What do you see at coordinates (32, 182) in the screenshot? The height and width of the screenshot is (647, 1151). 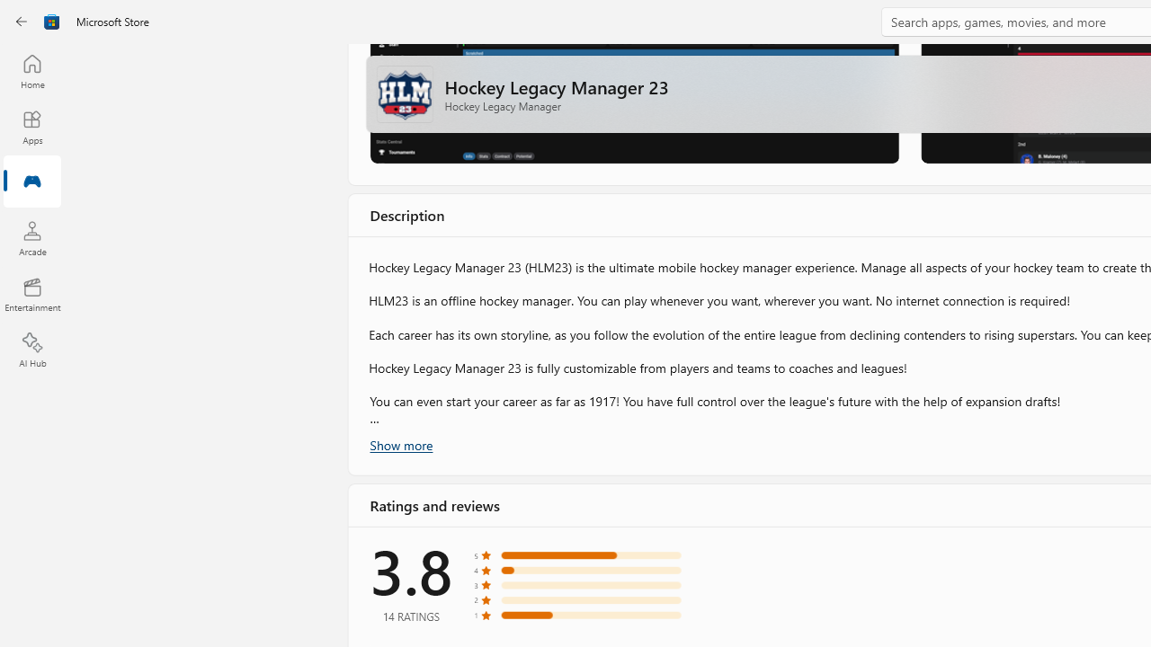 I see `Gaming` at bounding box center [32, 182].